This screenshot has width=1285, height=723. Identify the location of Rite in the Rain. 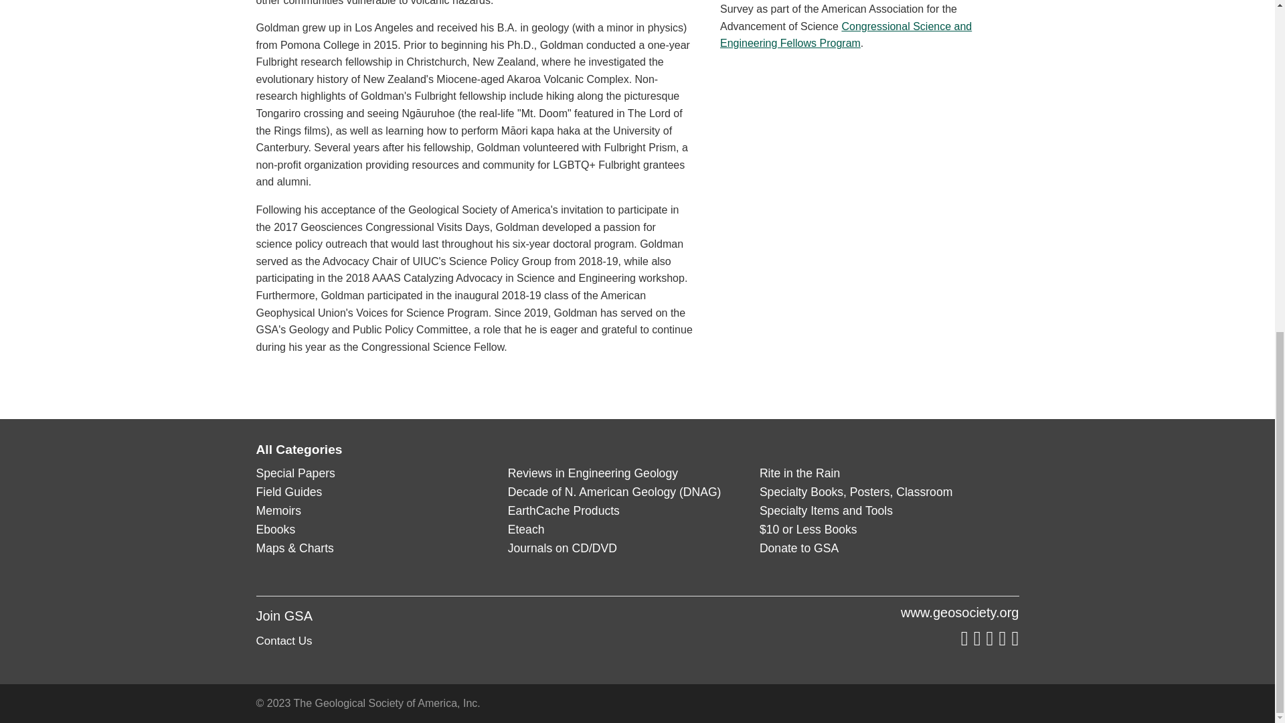
(799, 473).